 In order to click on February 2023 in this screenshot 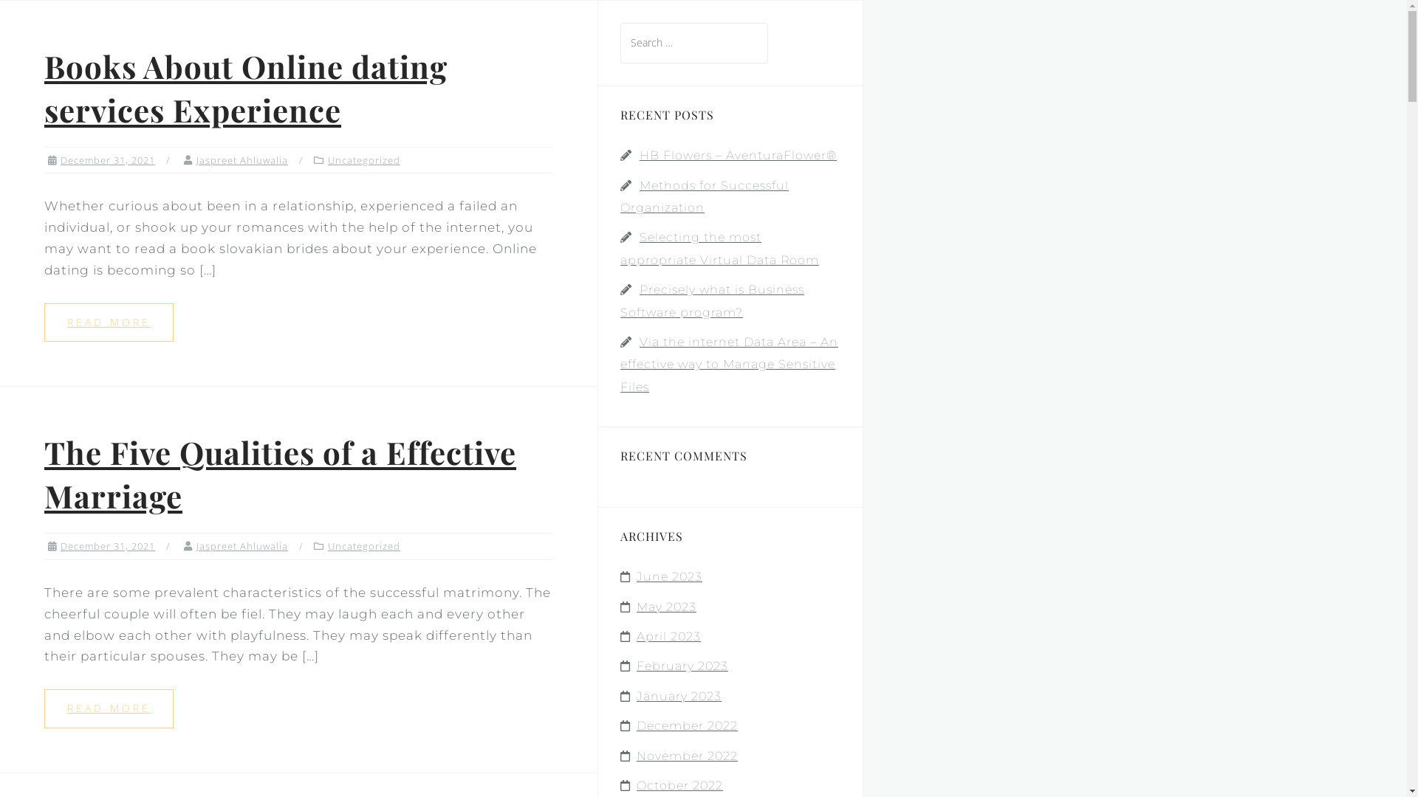, I will do `click(682, 666)`.